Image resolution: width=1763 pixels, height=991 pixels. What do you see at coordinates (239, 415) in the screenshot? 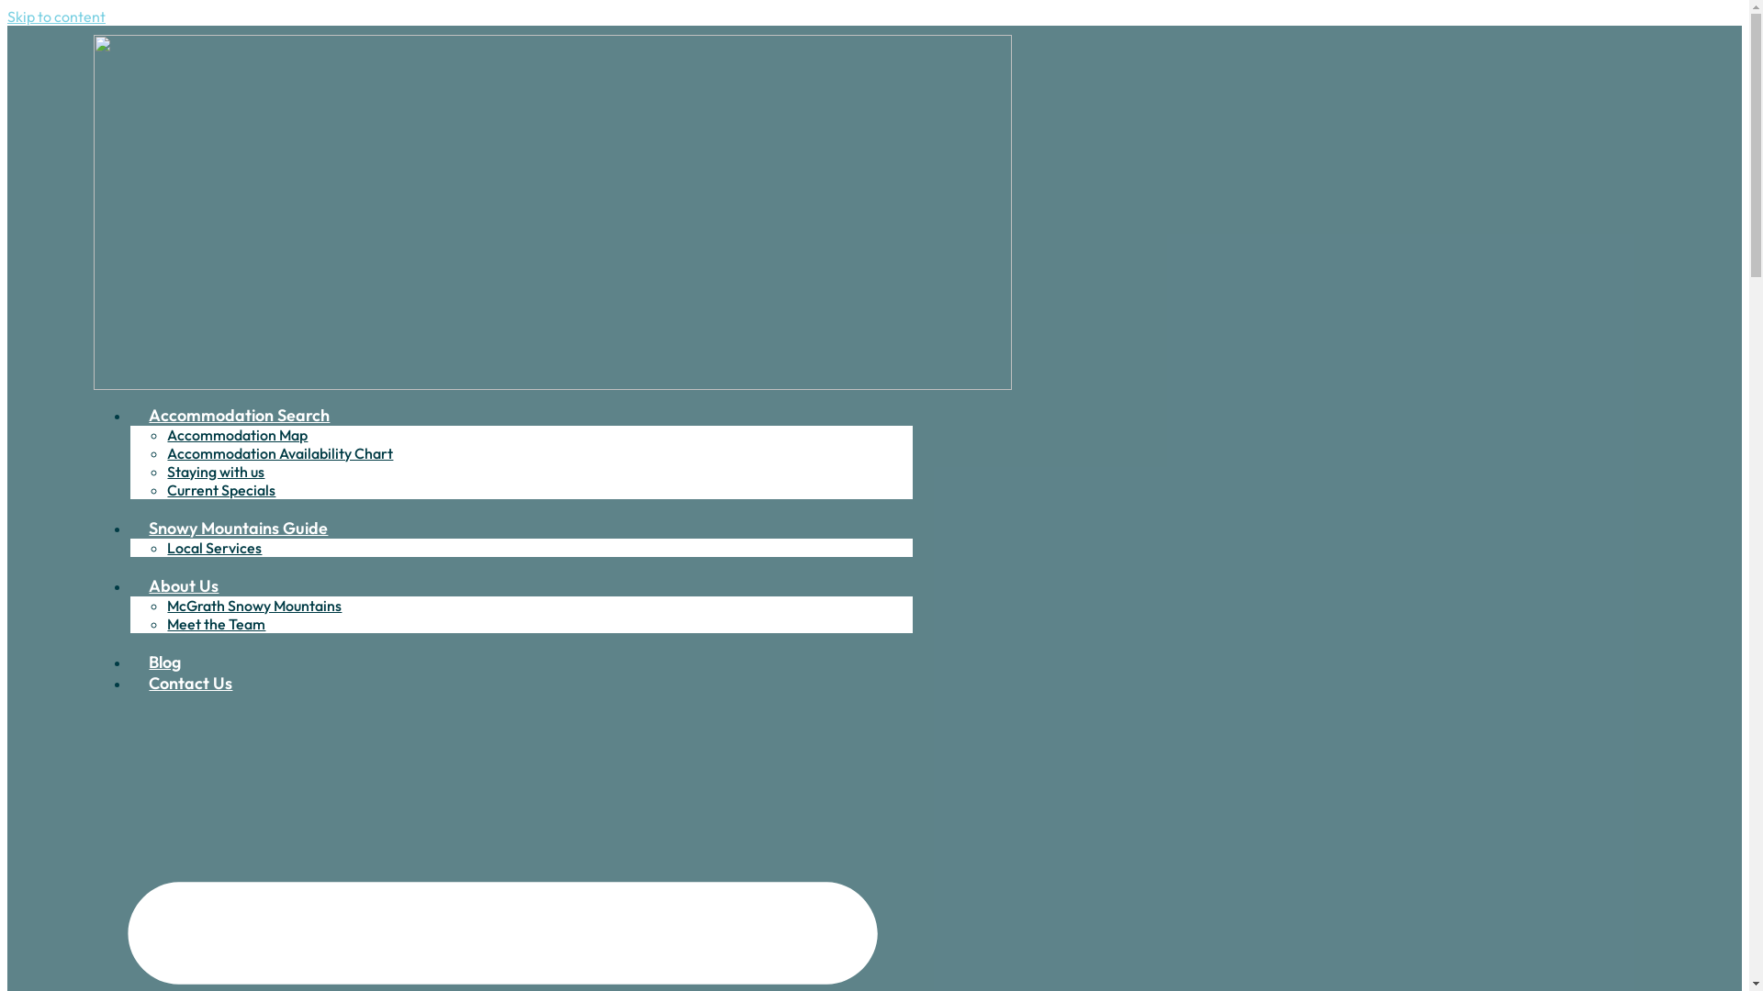
I see `Accommodation Search` at bounding box center [239, 415].